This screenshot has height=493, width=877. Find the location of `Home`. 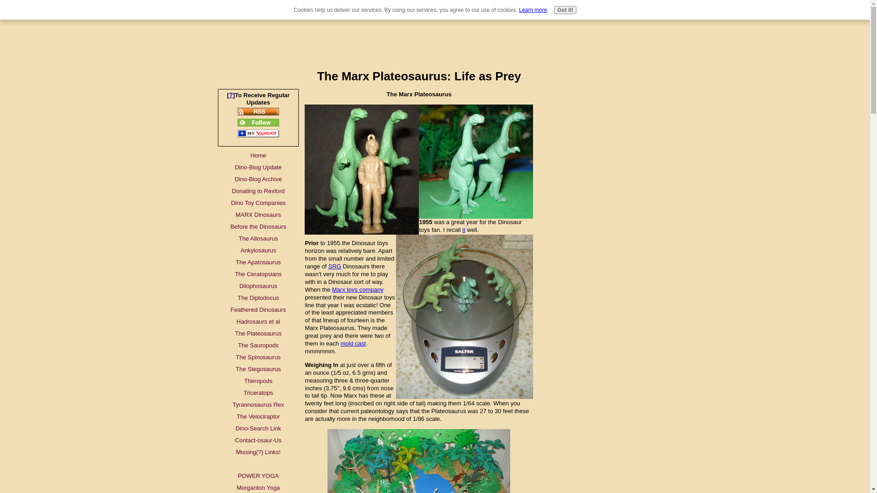

Home is located at coordinates (258, 156).